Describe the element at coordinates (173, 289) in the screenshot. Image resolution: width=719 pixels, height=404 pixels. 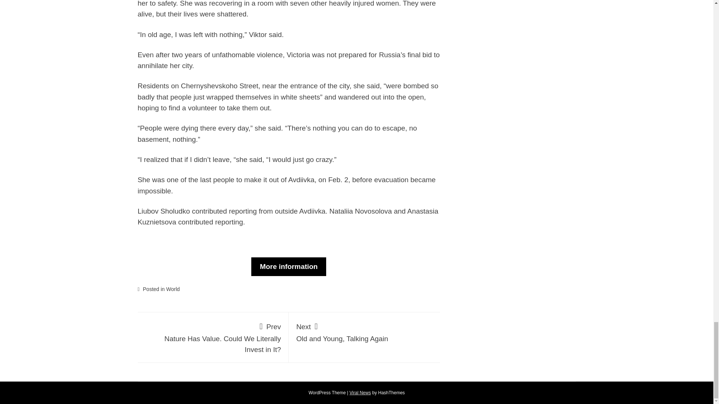
I see `World` at that location.